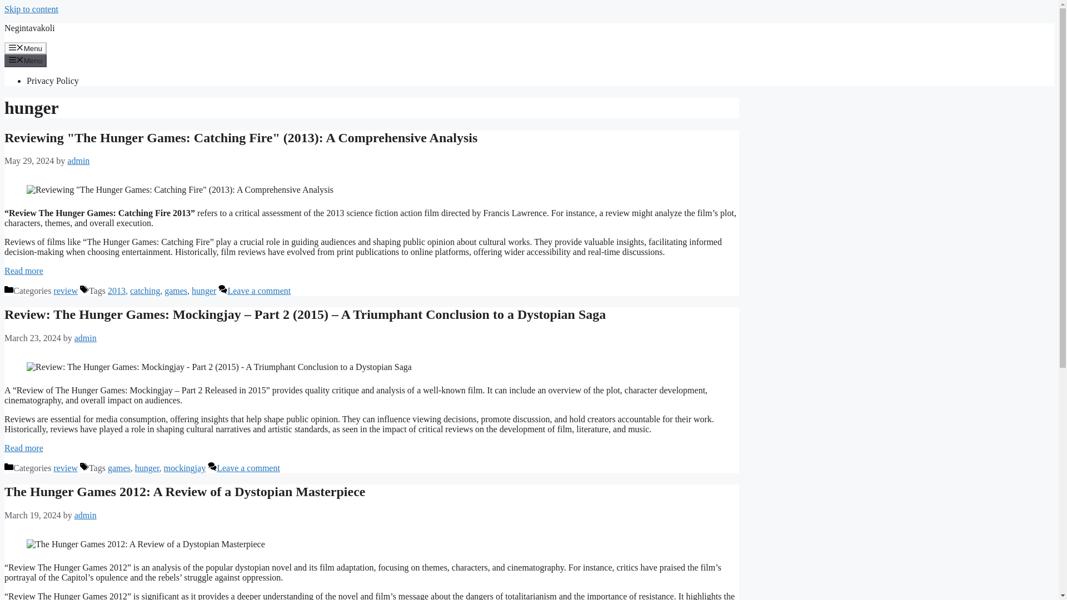 The image size is (1067, 600). What do you see at coordinates (185, 491) in the screenshot?
I see `The Hunger Games 2012: A Review of a Dystopian Masterpiece` at bounding box center [185, 491].